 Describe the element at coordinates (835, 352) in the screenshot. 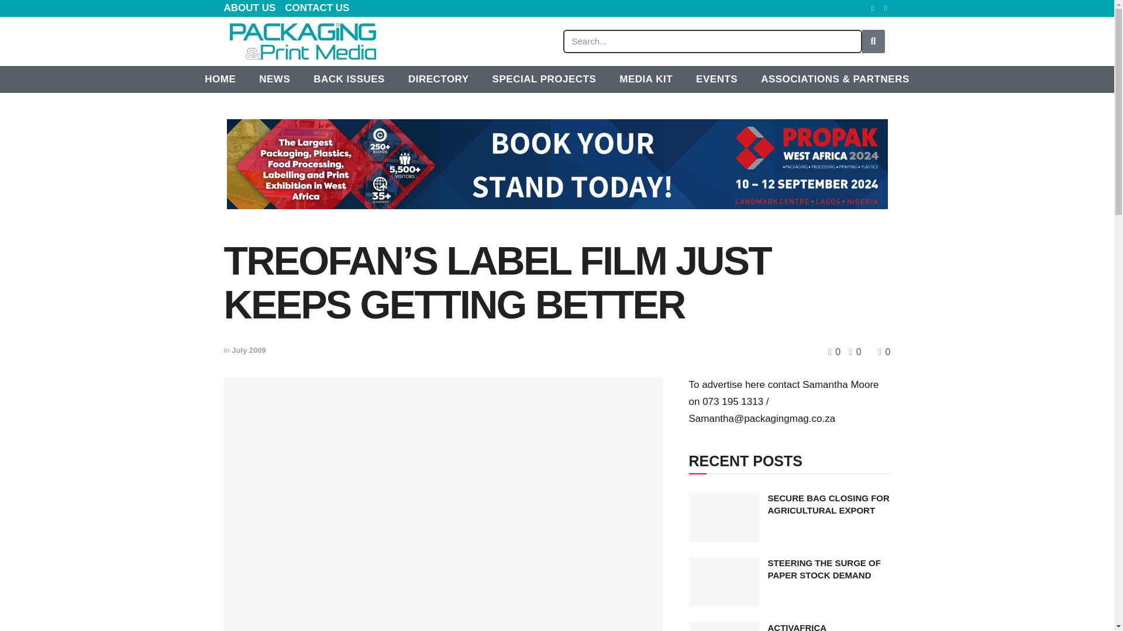

I see `0` at that location.